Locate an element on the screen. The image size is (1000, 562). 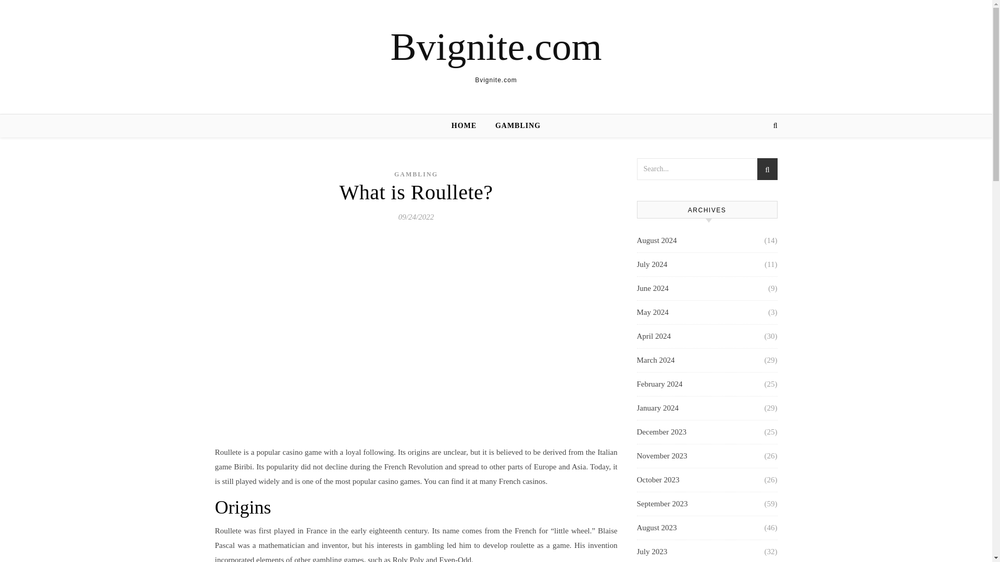
January 2024 is located at coordinates (657, 408).